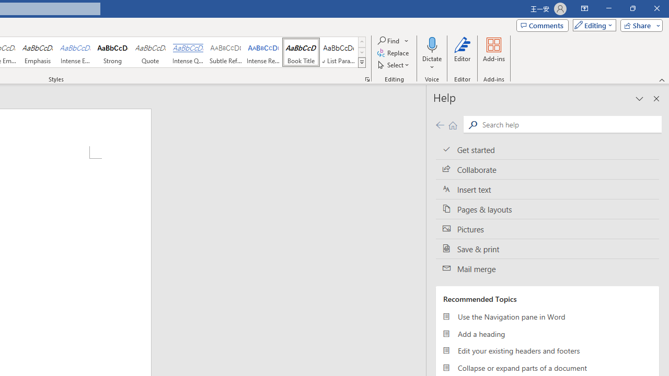  What do you see at coordinates (37, 52) in the screenshot?
I see `Emphasis` at bounding box center [37, 52].